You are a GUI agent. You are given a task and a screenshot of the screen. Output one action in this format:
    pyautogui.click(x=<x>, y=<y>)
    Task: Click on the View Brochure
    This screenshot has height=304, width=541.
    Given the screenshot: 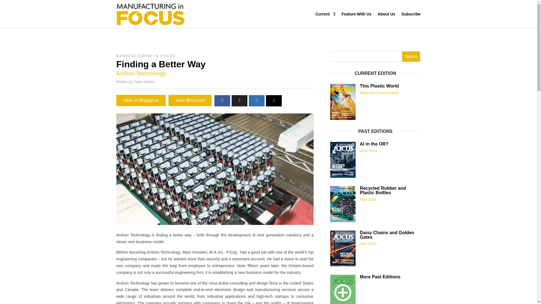 What is the action you would take?
    pyautogui.click(x=190, y=100)
    